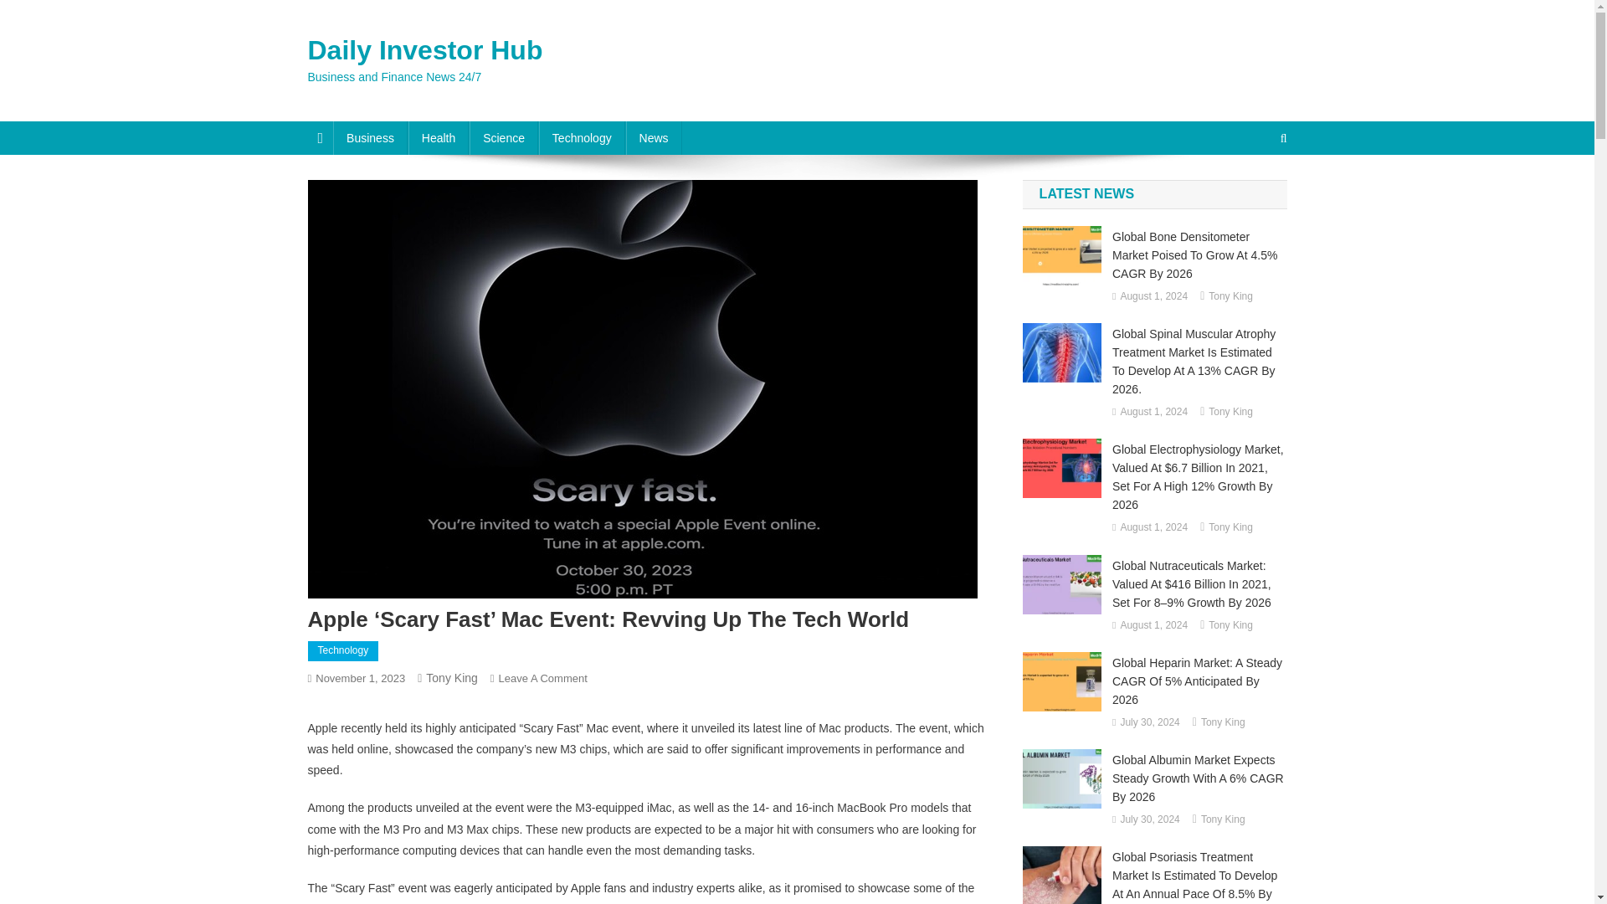 Image resolution: width=1607 pixels, height=904 pixels. Describe the element at coordinates (654, 137) in the screenshot. I see `News` at that location.